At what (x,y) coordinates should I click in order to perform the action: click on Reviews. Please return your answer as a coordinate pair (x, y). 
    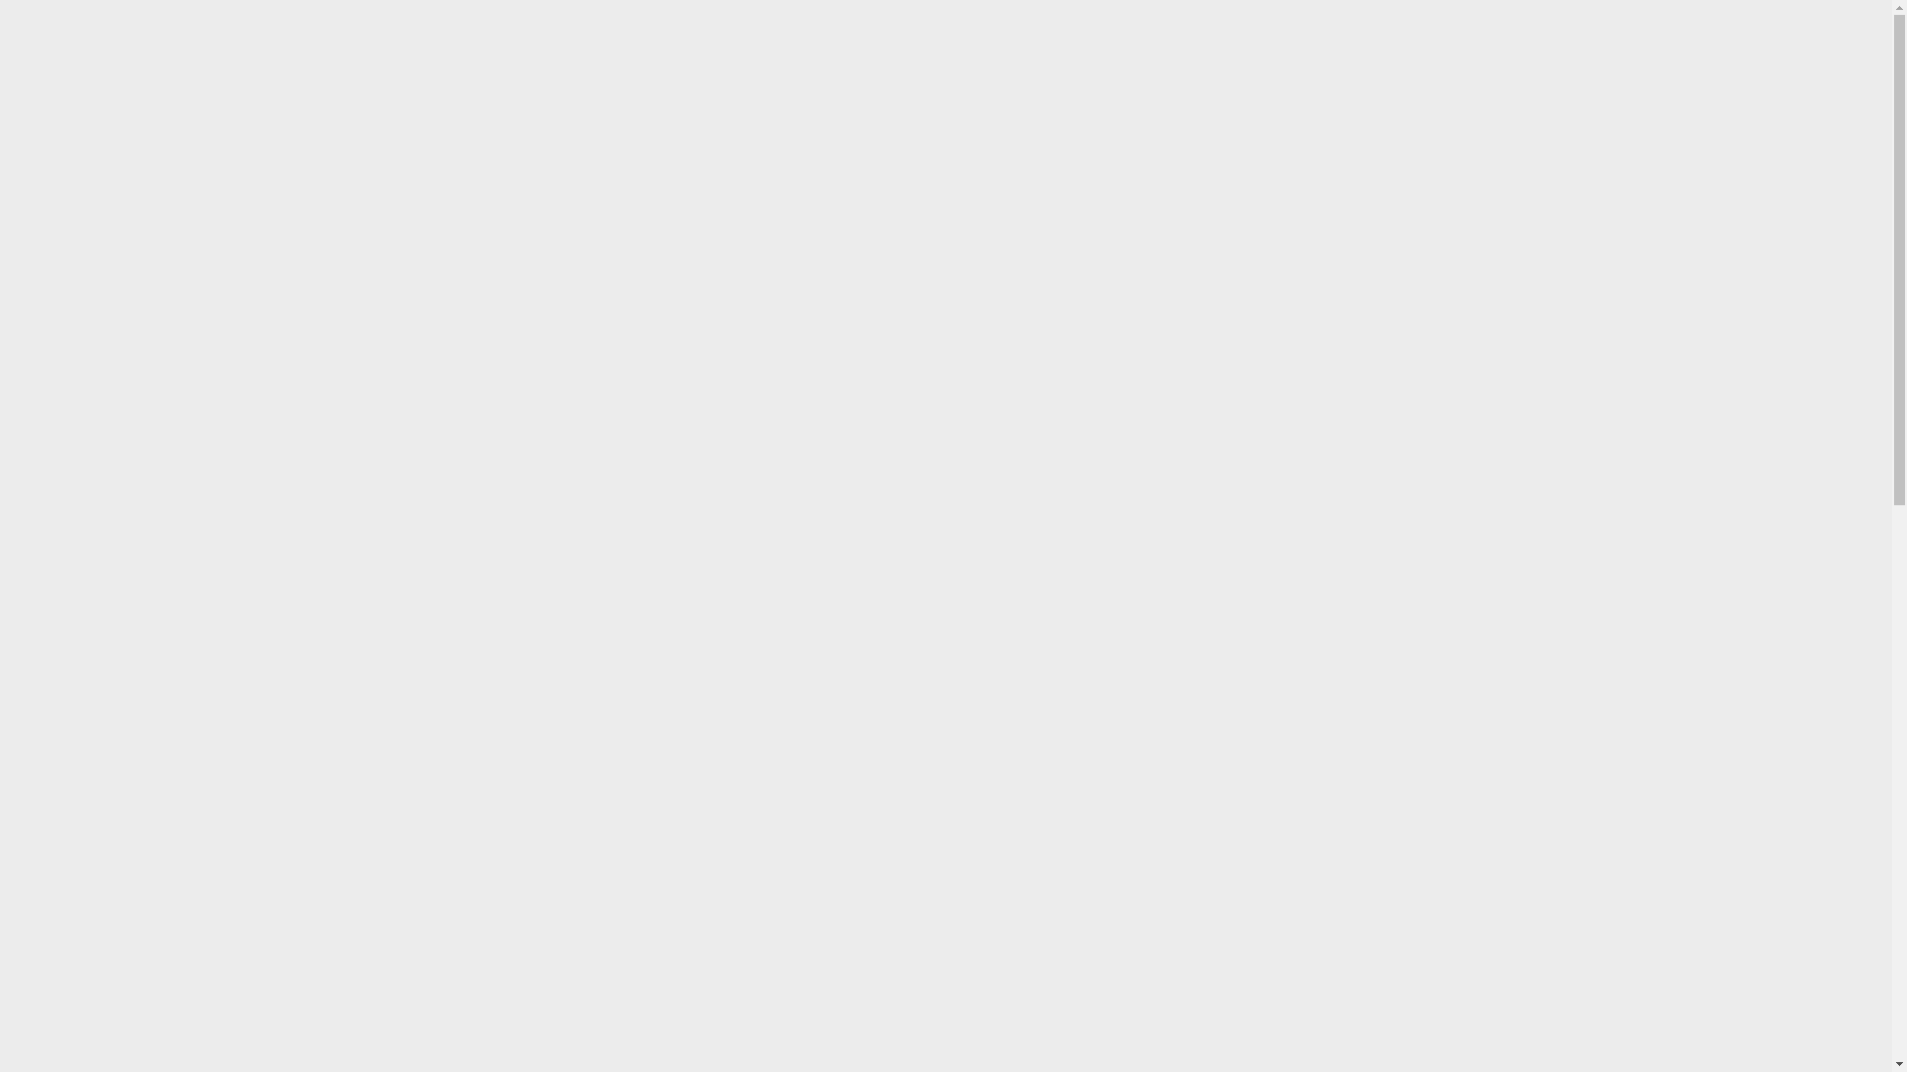
    Looking at the image, I should click on (656, 40).